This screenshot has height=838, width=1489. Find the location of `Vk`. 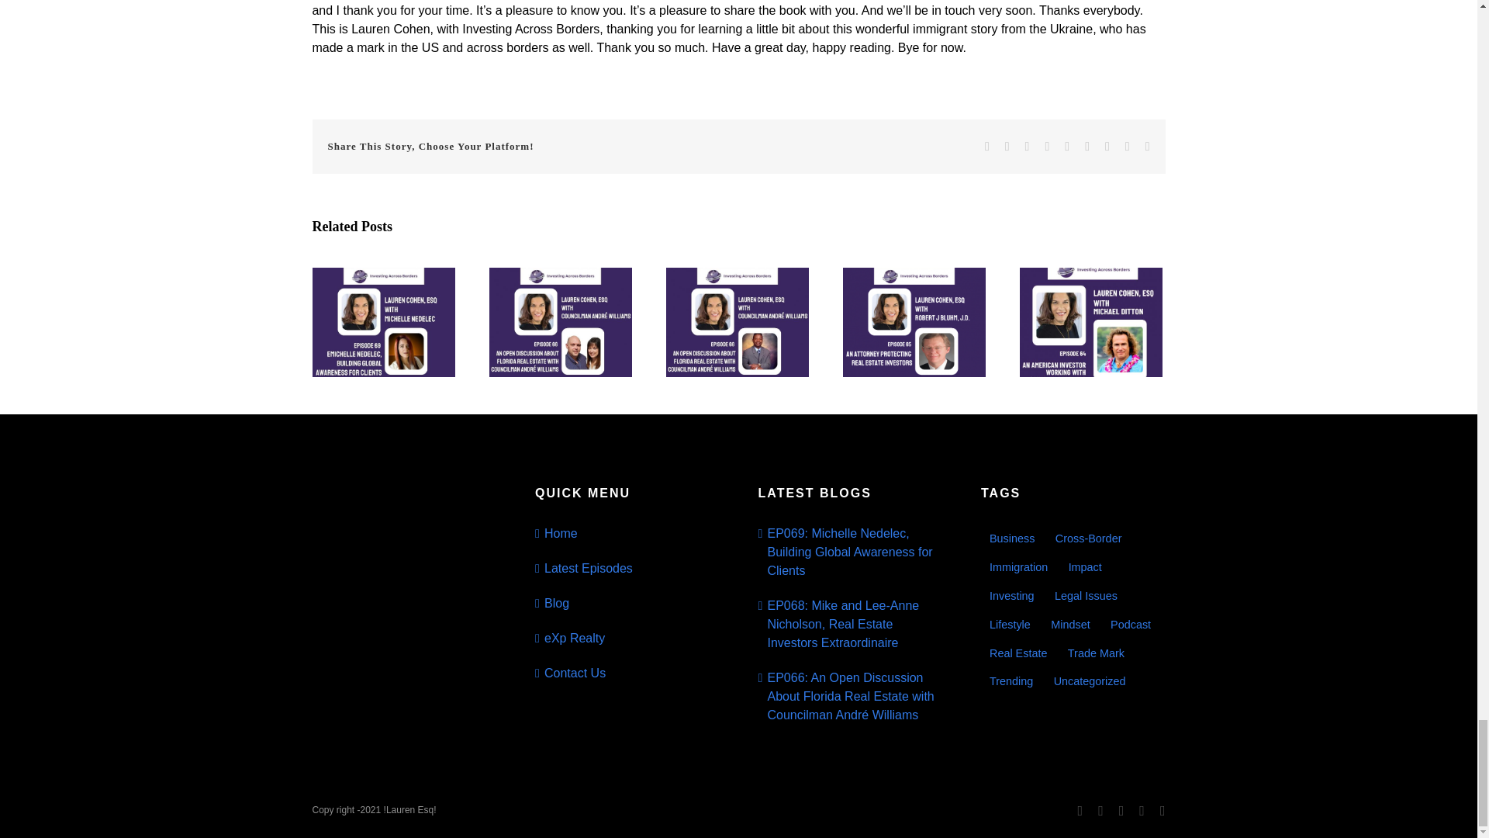

Vk is located at coordinates (1128, 146).